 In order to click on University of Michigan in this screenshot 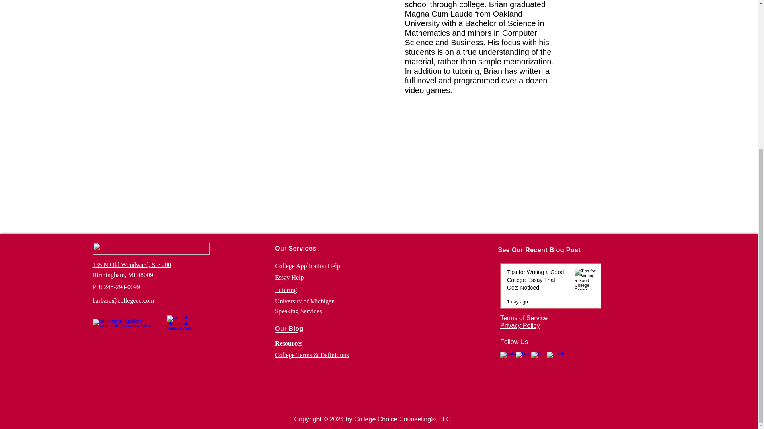, I will do `click(305, 301)`.